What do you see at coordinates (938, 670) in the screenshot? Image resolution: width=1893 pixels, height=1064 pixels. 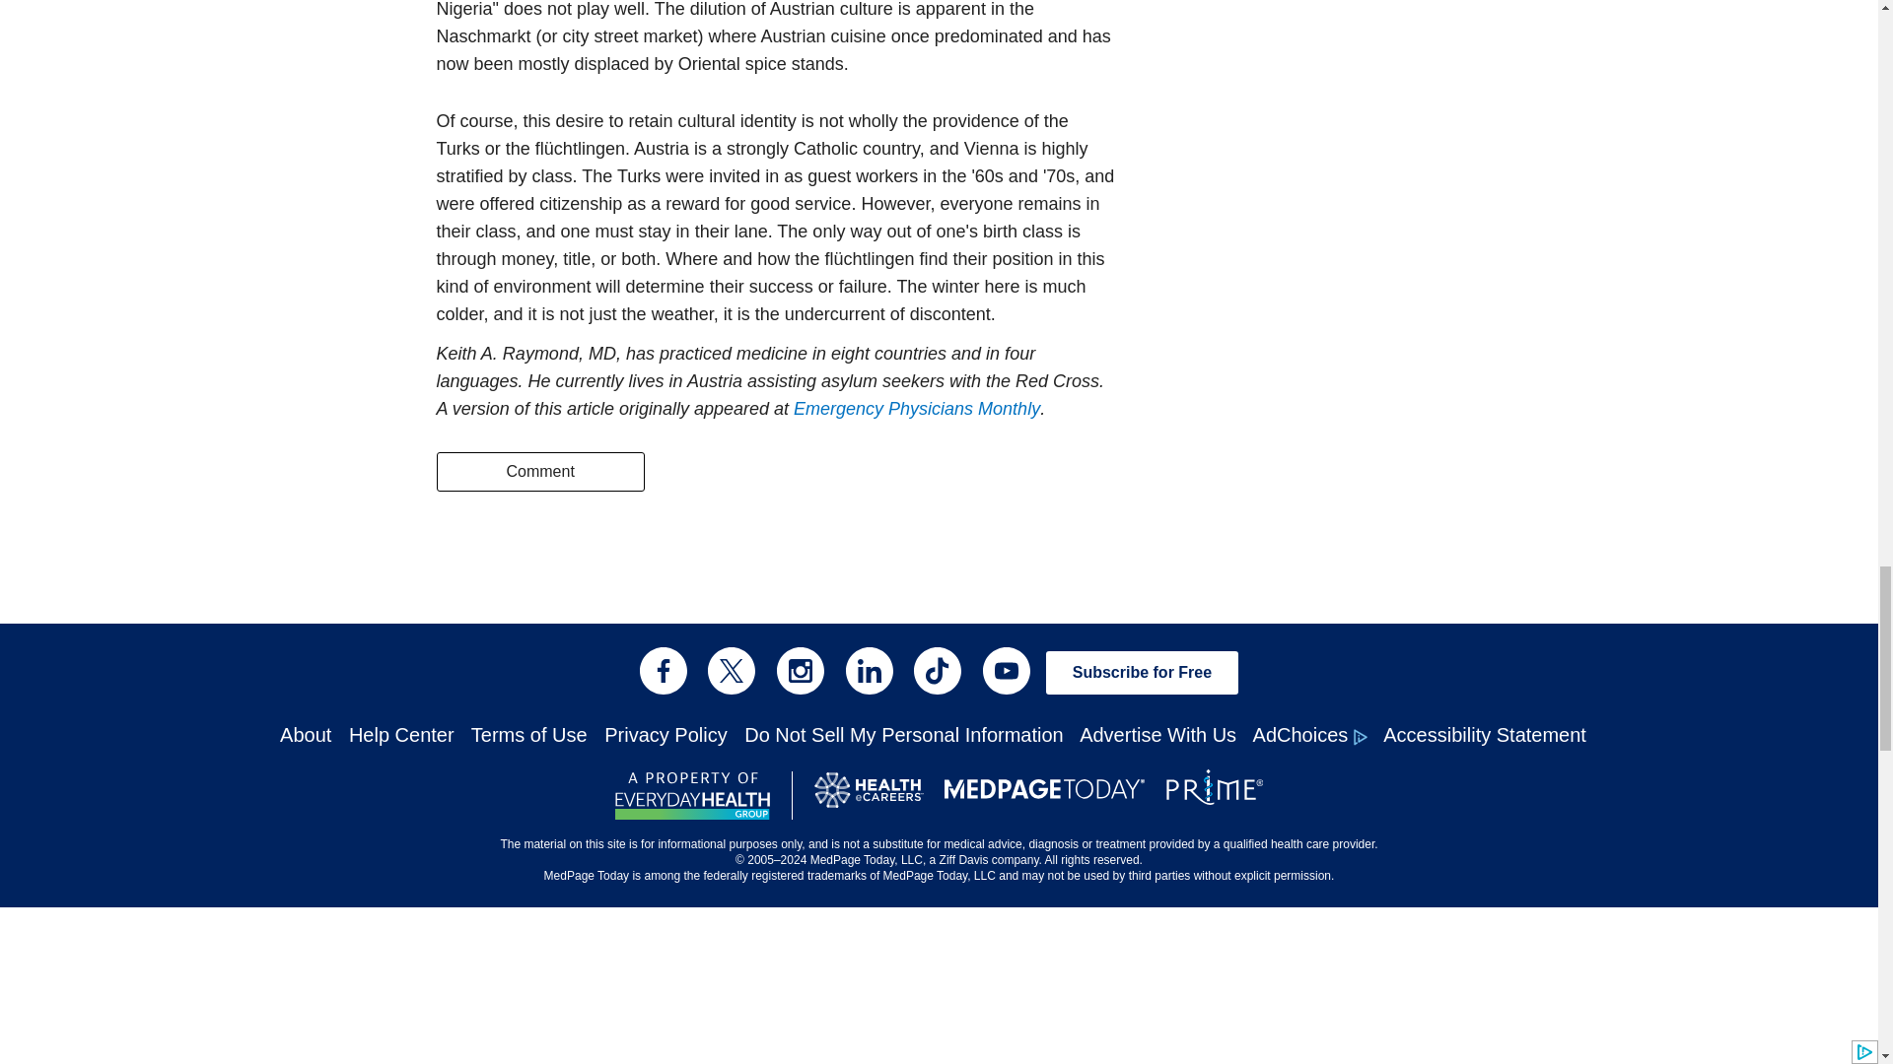 I see `Visit us on TikTok. Opens in a new tab or window` at bounding box center [938, 670].